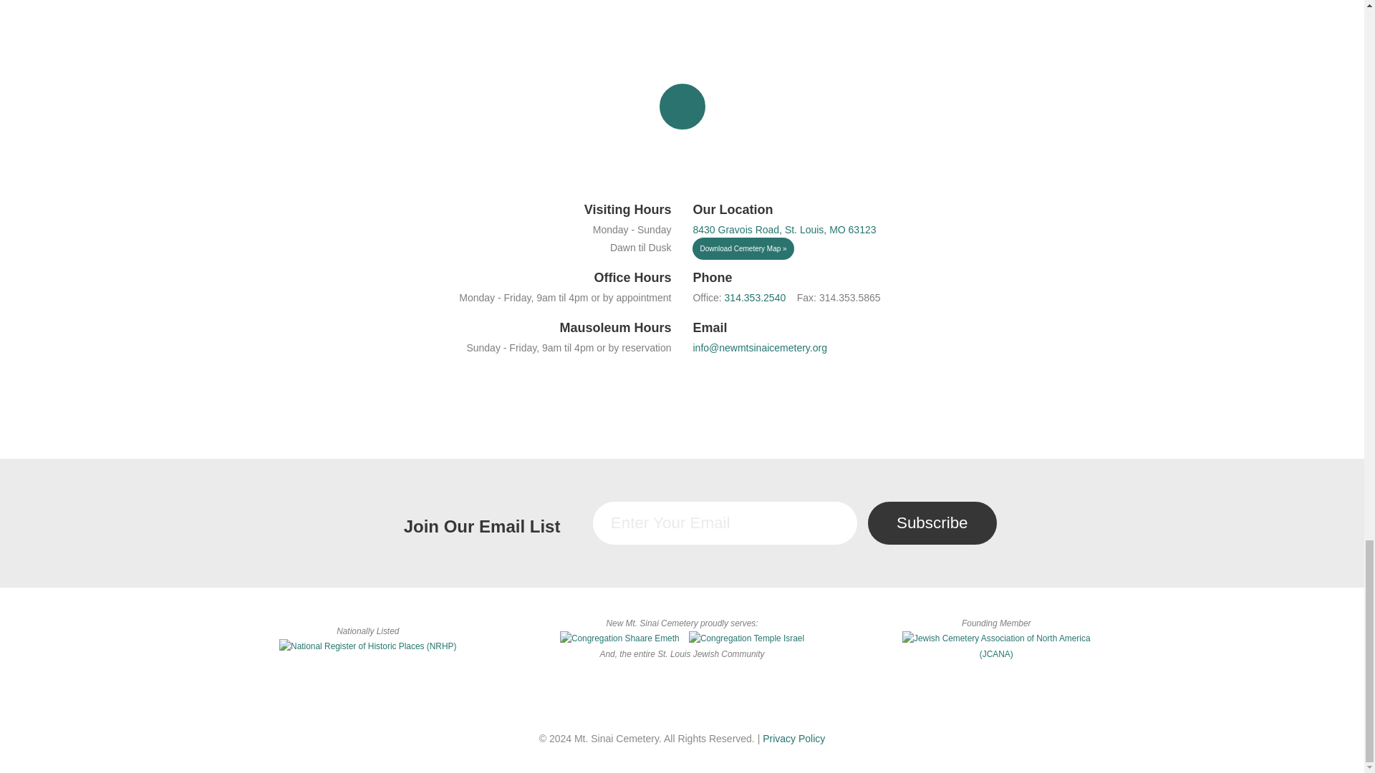 The image size is (1375, 773). What do you see at coordinates (793, 739) in the screenshot?
I see `Privacy Policy` at bounding box center [793, 739].